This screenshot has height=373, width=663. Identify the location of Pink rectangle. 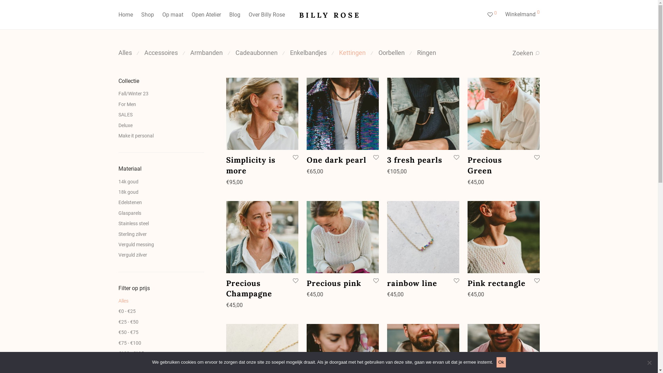
(497, 283).